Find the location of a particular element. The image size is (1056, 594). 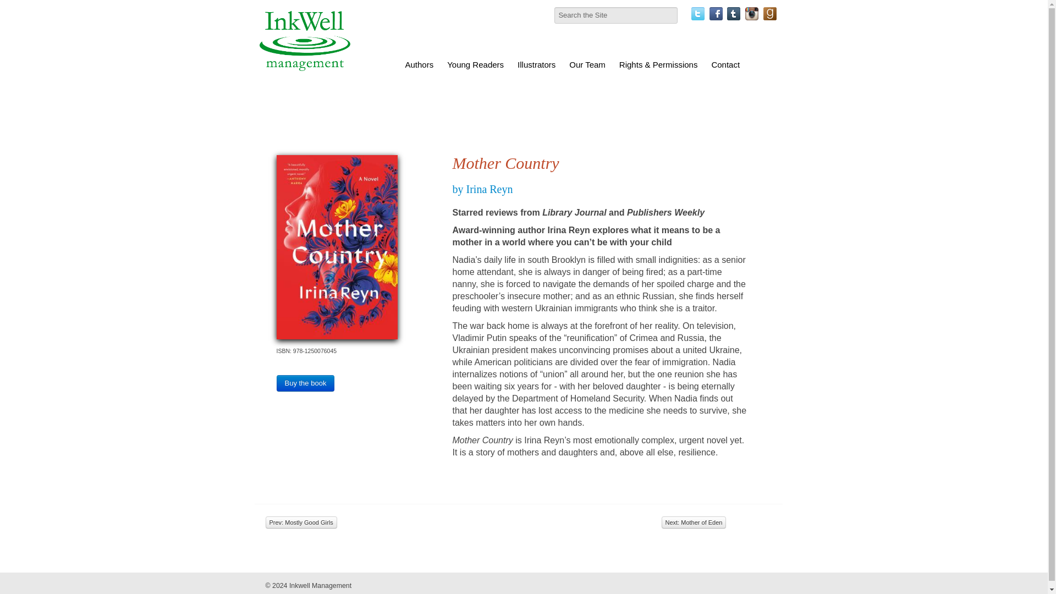

Our Team is located at coordinates (587, 65).